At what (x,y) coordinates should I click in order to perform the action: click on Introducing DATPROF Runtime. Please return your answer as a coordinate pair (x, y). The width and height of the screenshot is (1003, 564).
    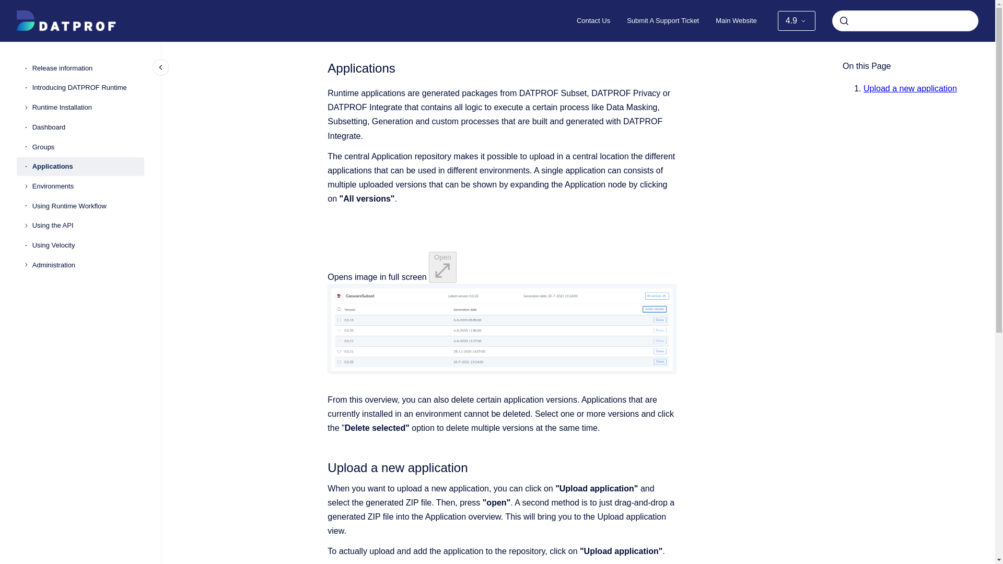
    Looking at the image, I should click on (88, 88).